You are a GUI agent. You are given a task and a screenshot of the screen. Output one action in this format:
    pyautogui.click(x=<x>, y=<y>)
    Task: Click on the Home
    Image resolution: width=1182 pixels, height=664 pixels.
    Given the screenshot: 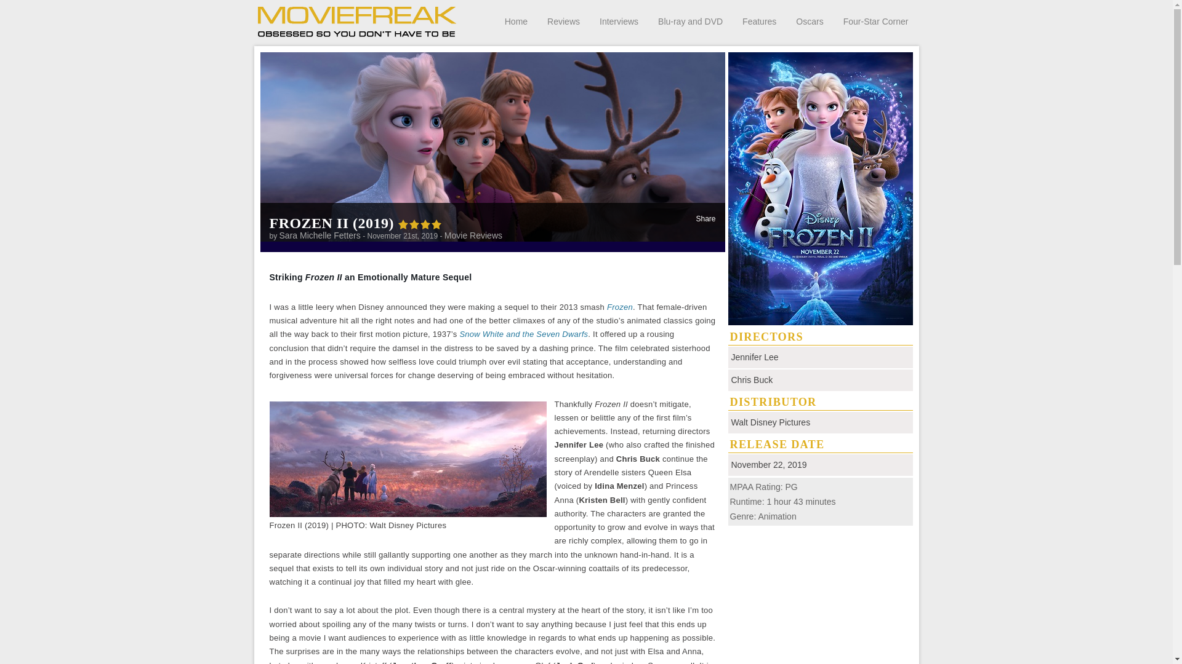 What is the action you would take?
    pyautogui.click(x=516, y=21)
    